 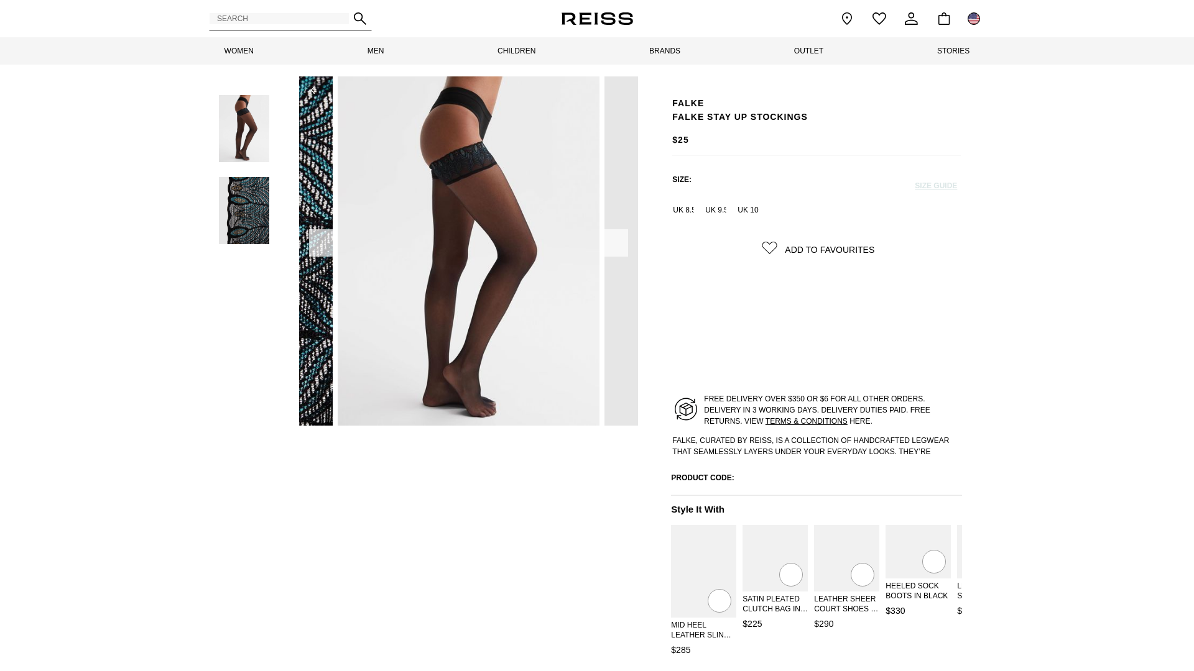 I want to click on WOMEN, so click(x=239, y=51).